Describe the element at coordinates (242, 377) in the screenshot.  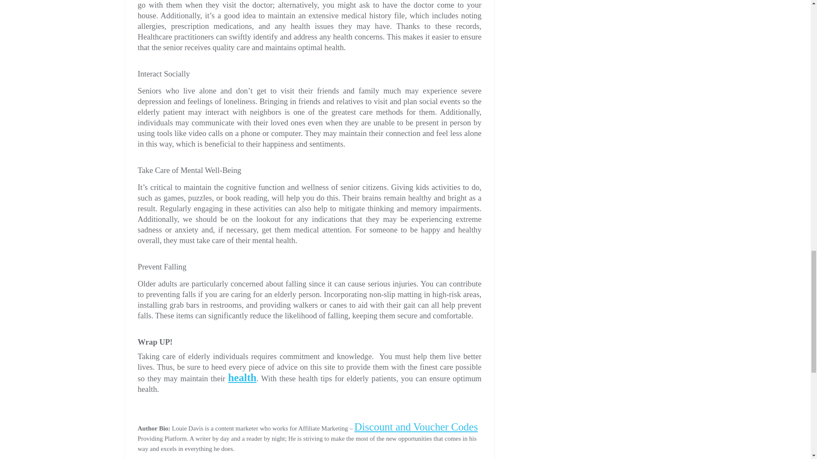
I see `health` at that location.